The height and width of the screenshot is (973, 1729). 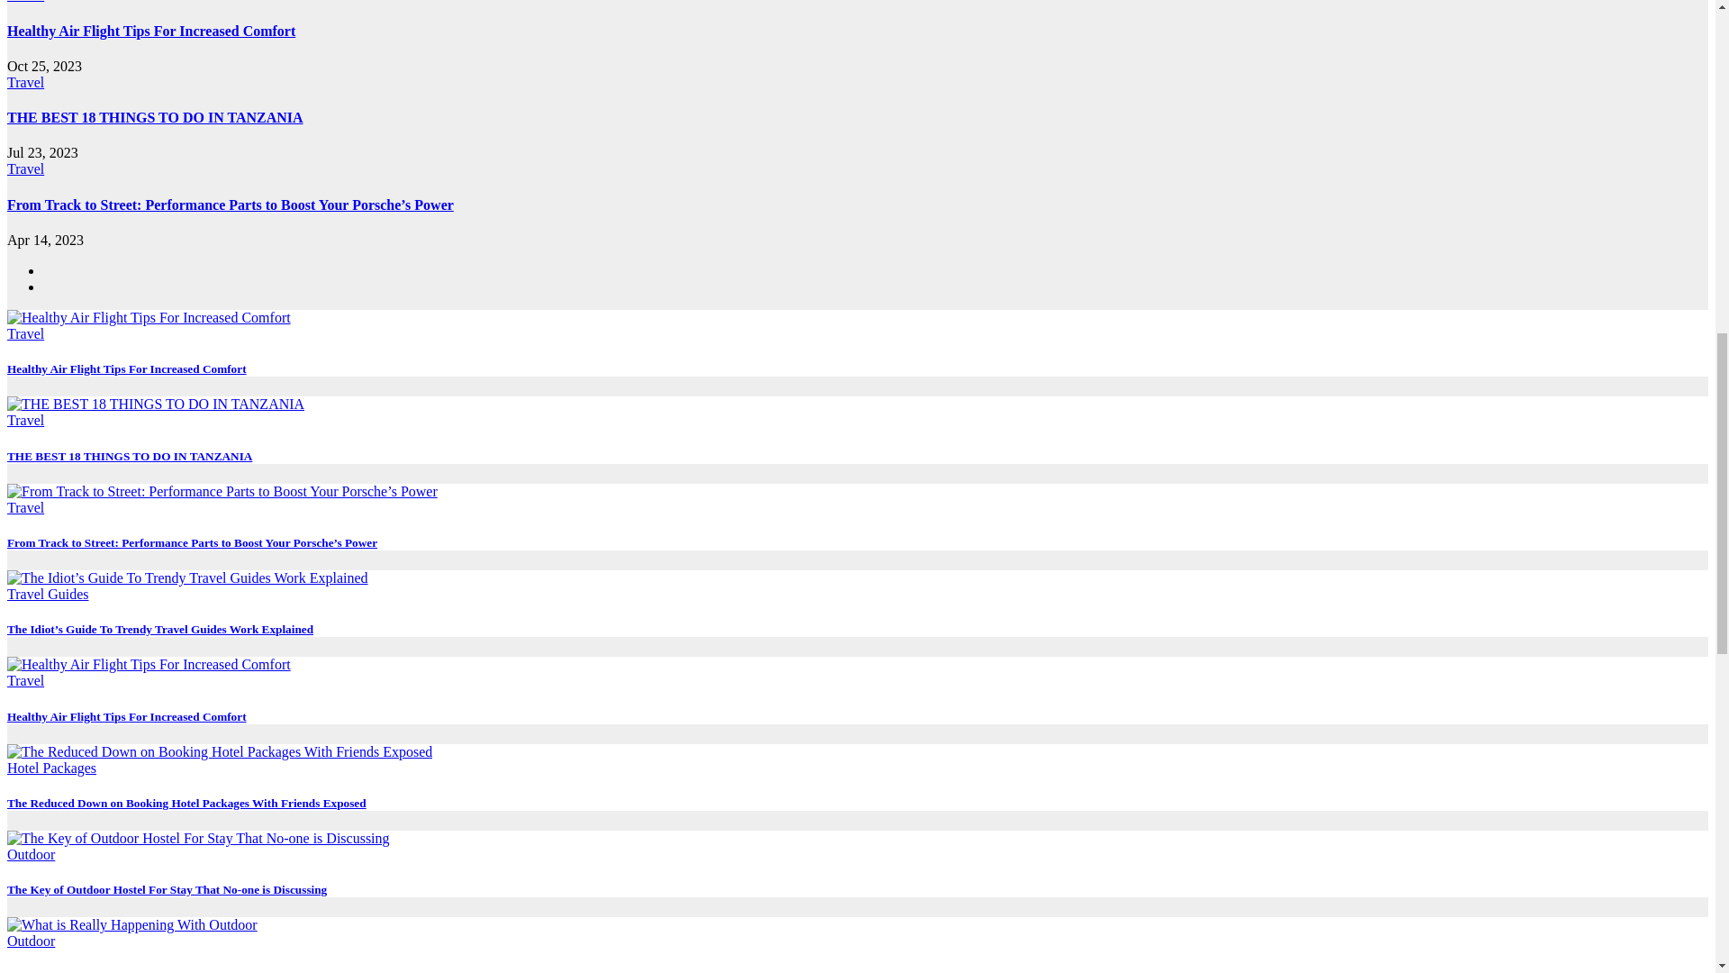 I want to click on Permalink to: THE BEST 18 THINGS TO DO IN TANZANIA, so click(x=155, y=117).